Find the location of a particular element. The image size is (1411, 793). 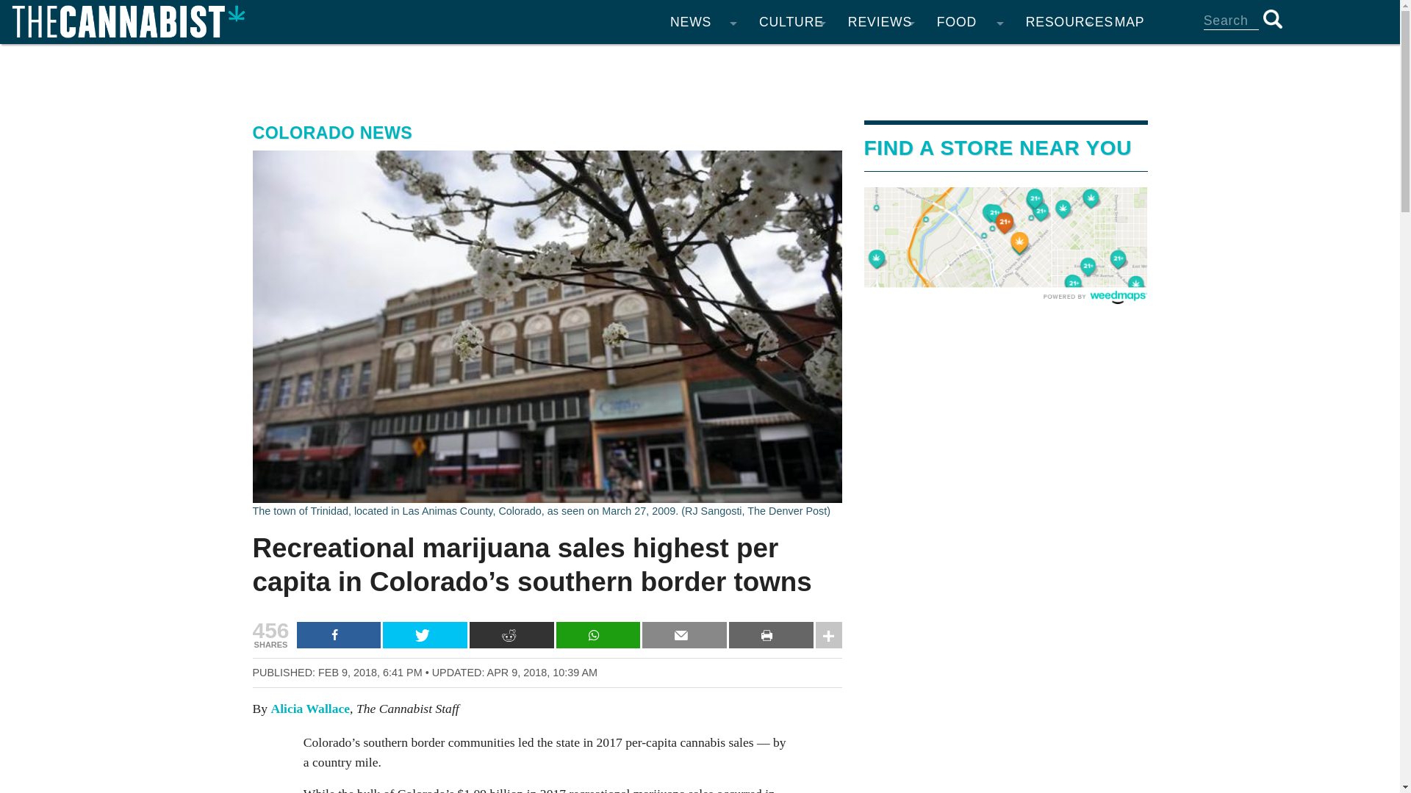

CANNABIS RECIPES is located at coordinates (970, 59).